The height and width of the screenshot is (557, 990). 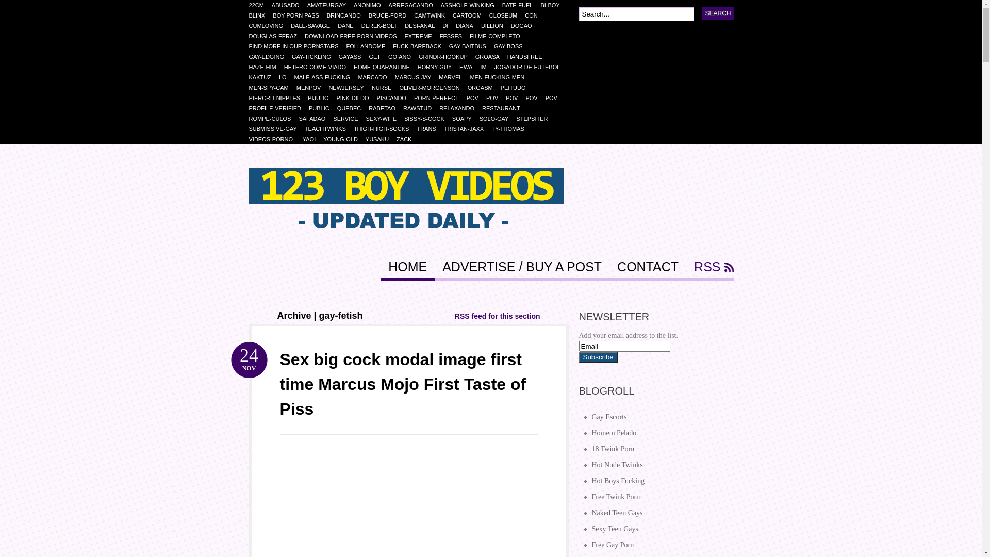 I want to click on Free Twink Porn, so click(x=656, y=497).